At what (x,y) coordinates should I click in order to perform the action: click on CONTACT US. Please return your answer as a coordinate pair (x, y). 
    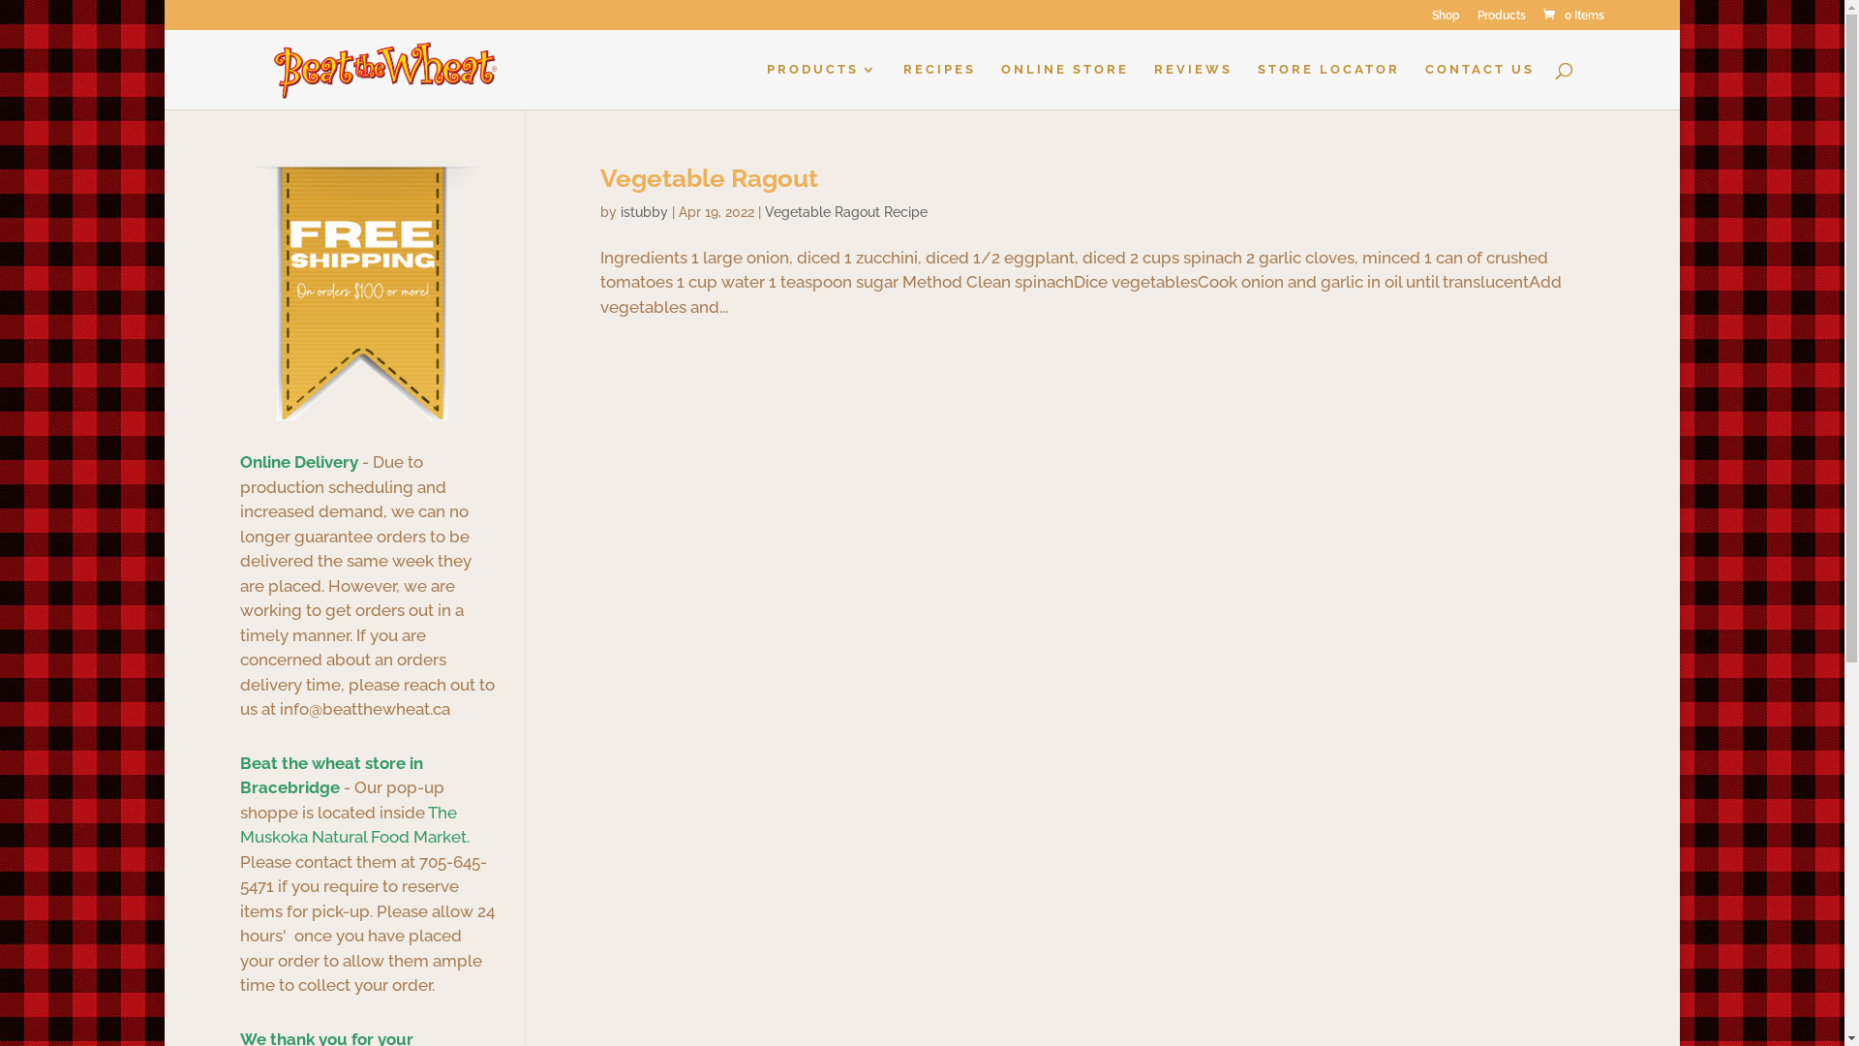
    Looking at the image, I should click on (1479, 86).